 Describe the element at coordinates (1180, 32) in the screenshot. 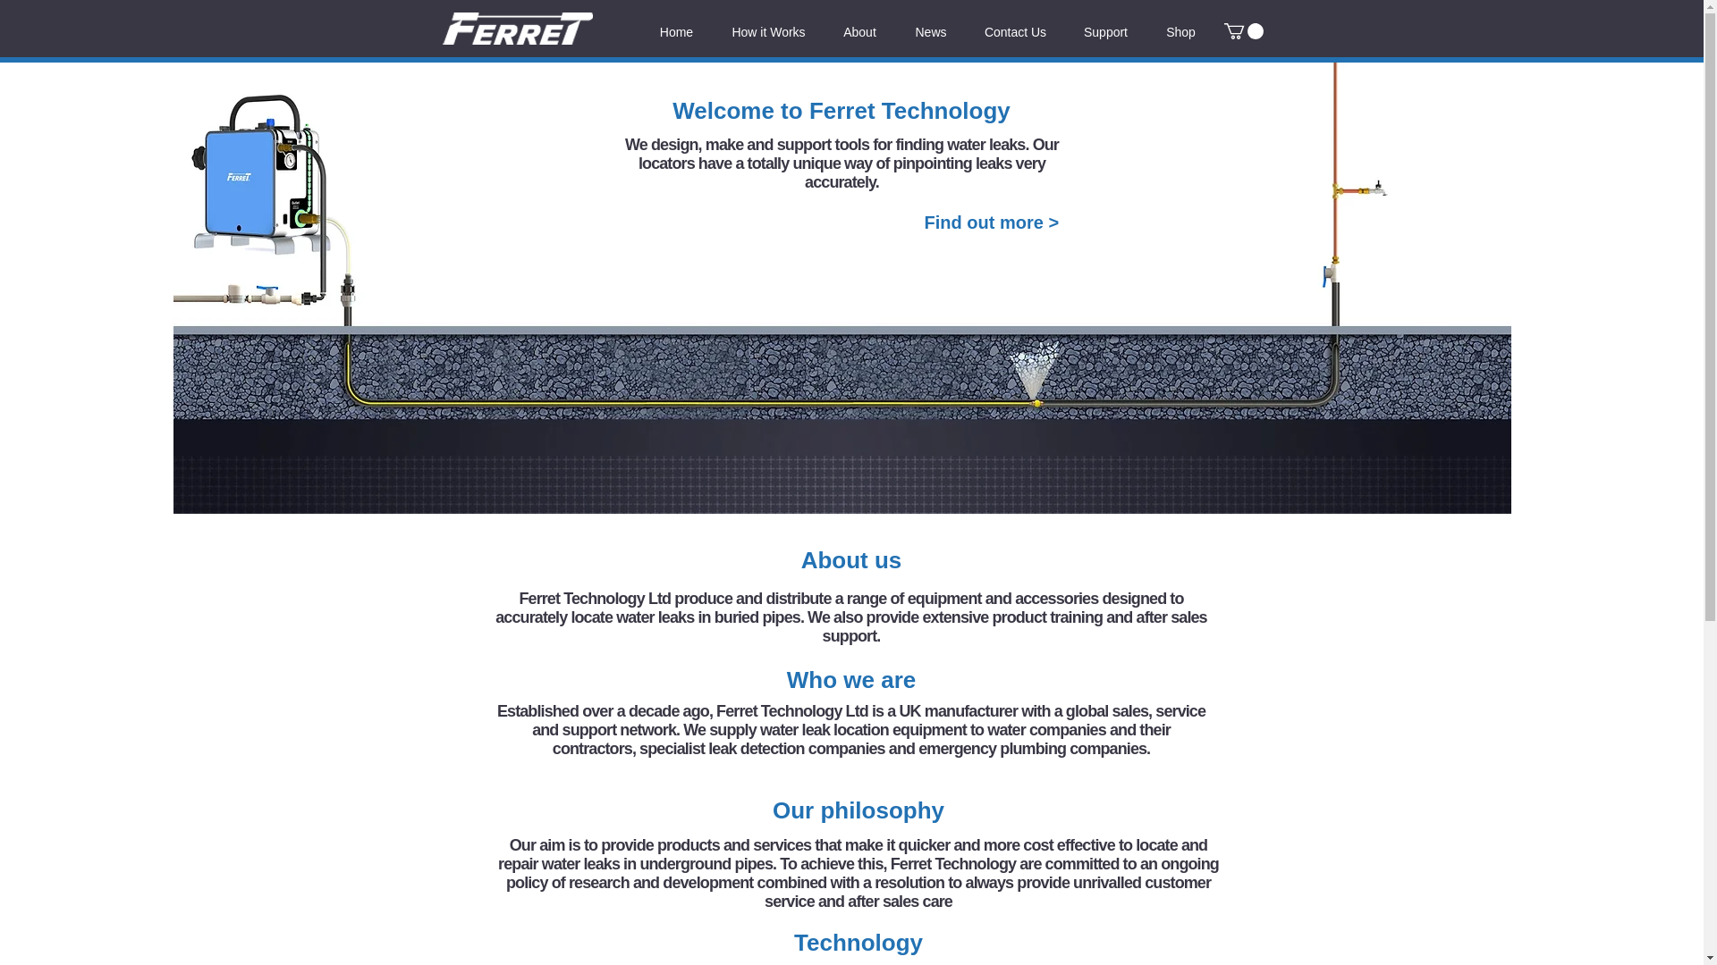

I see `Shop` at that location.